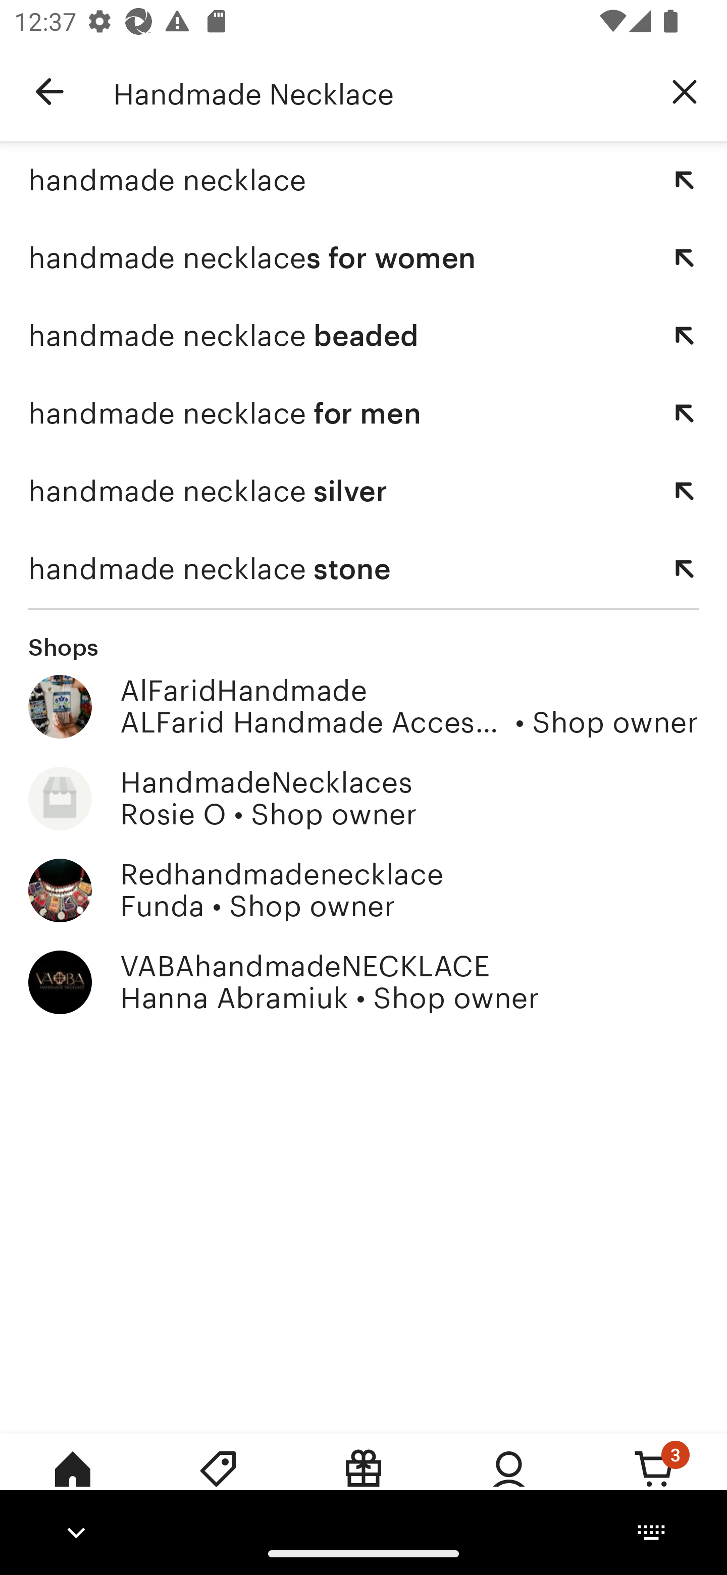  I want to click on Clear query, so click(685, 91).